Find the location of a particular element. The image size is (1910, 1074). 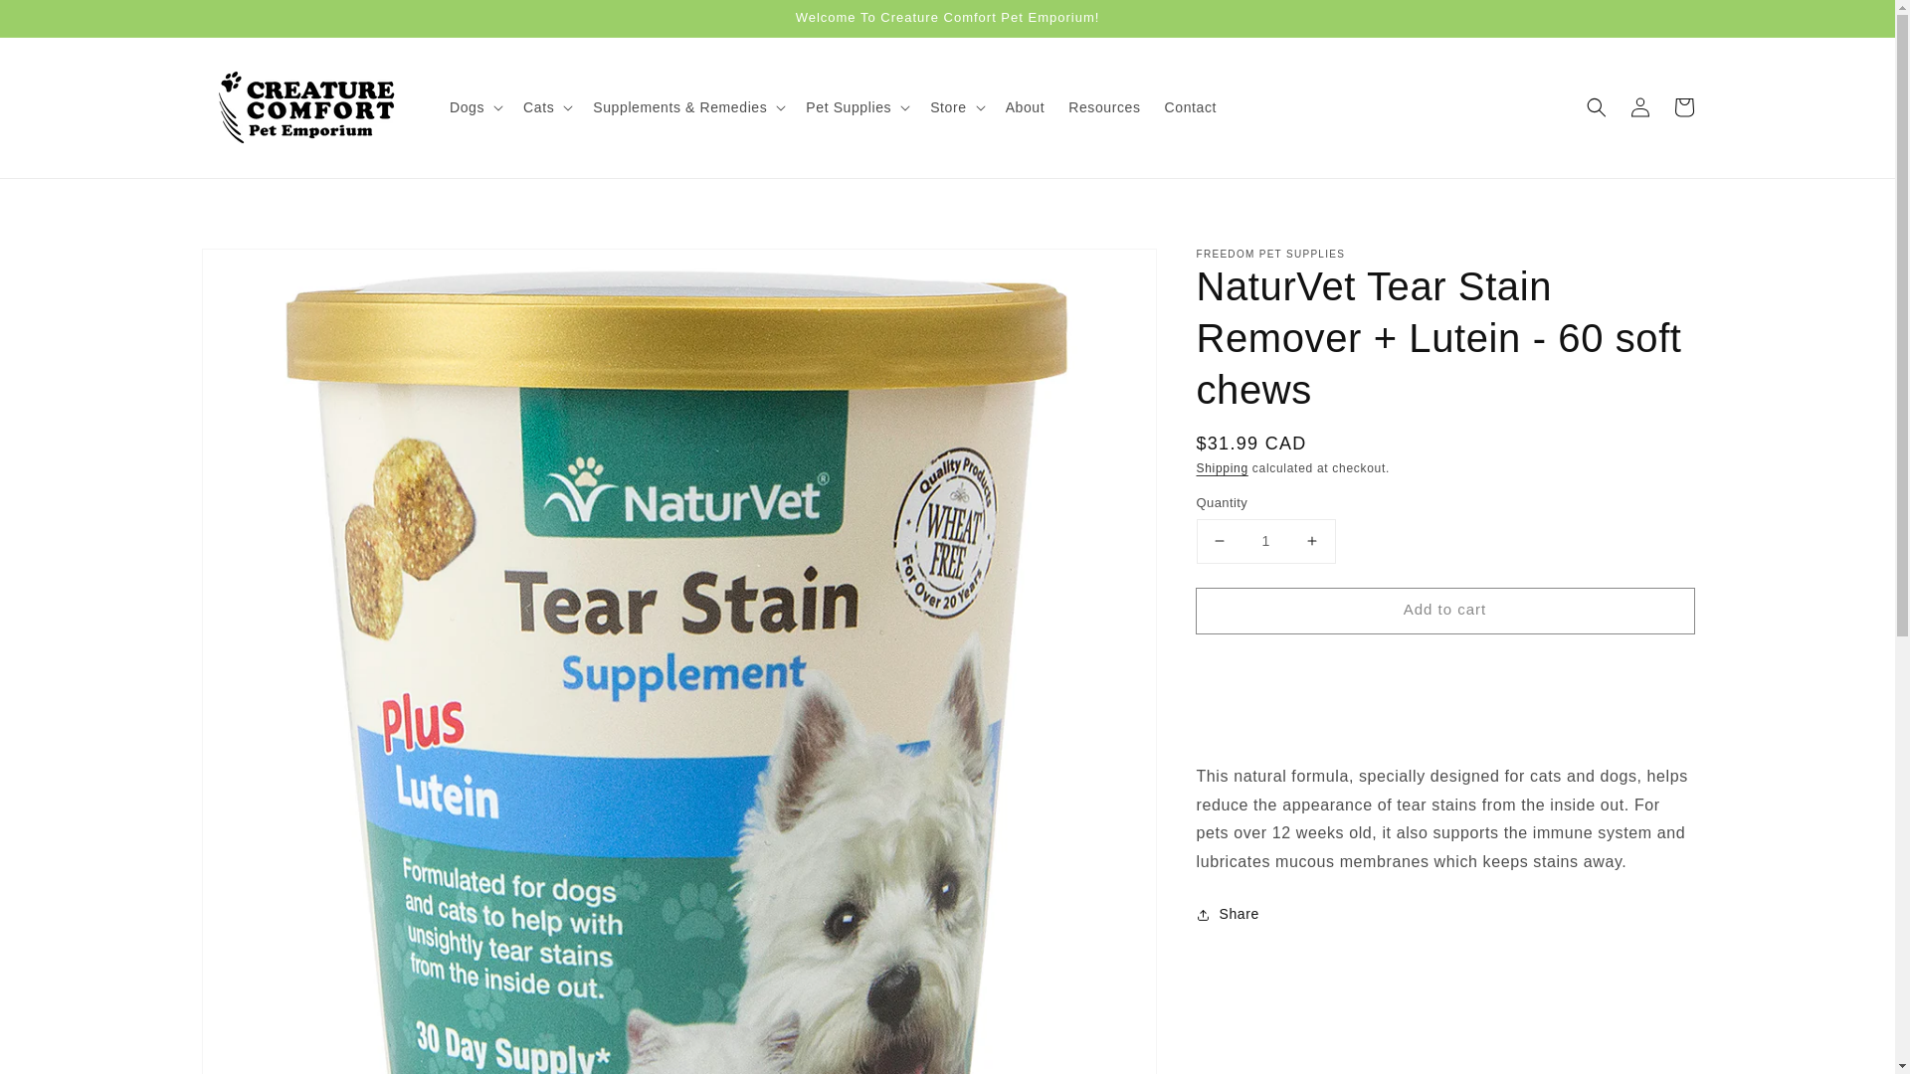

1 is located at coordinates (1265, 541).